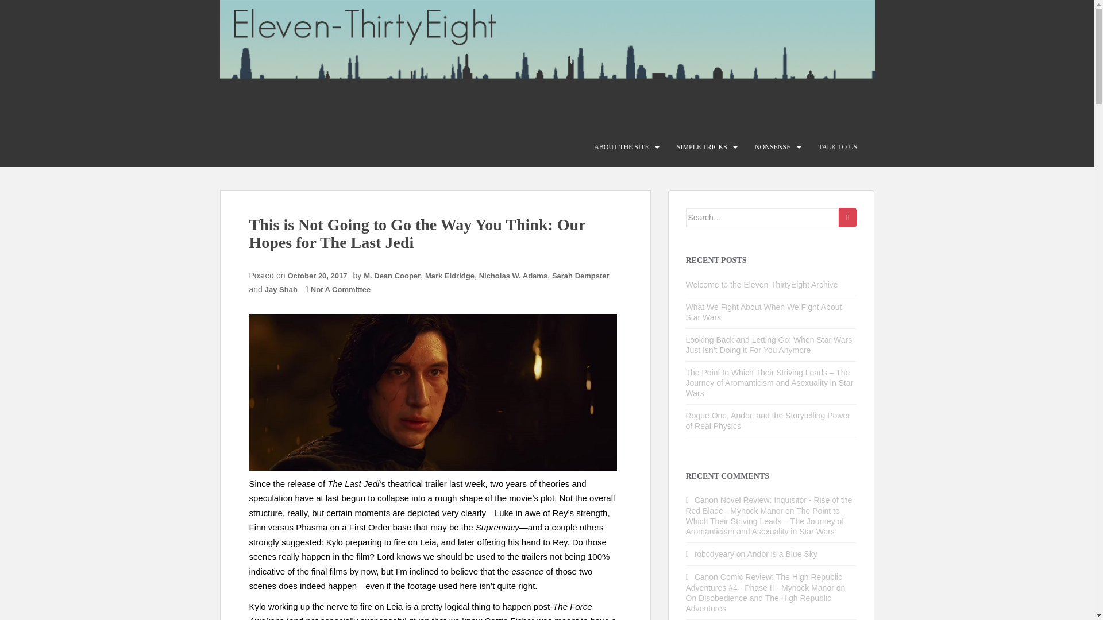 This screenshot has height=620, width=1103. What do you see at coordinates (702, 147) in the screenshot?
I see `SIMPLE TRICKS` at bounding box center [702, 147].